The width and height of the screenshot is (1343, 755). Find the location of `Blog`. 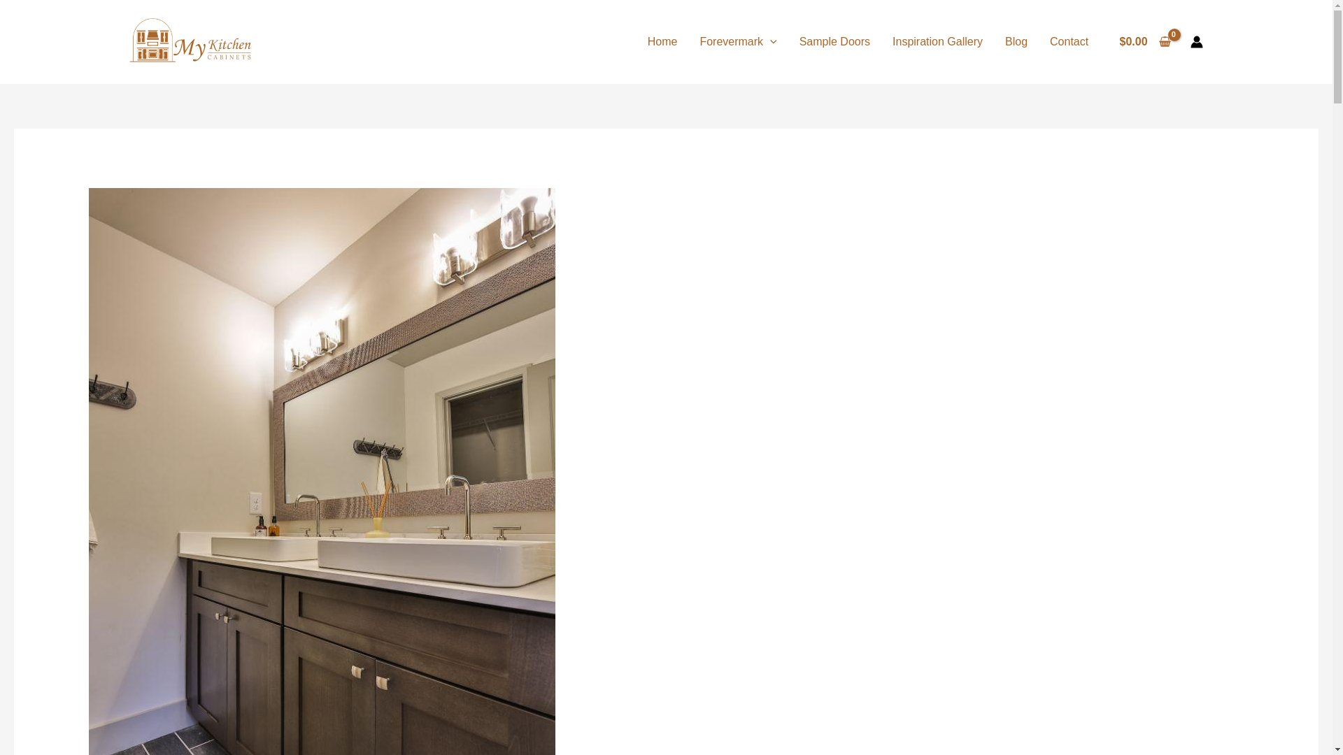

Blog is located at coordinates (1016, 42).